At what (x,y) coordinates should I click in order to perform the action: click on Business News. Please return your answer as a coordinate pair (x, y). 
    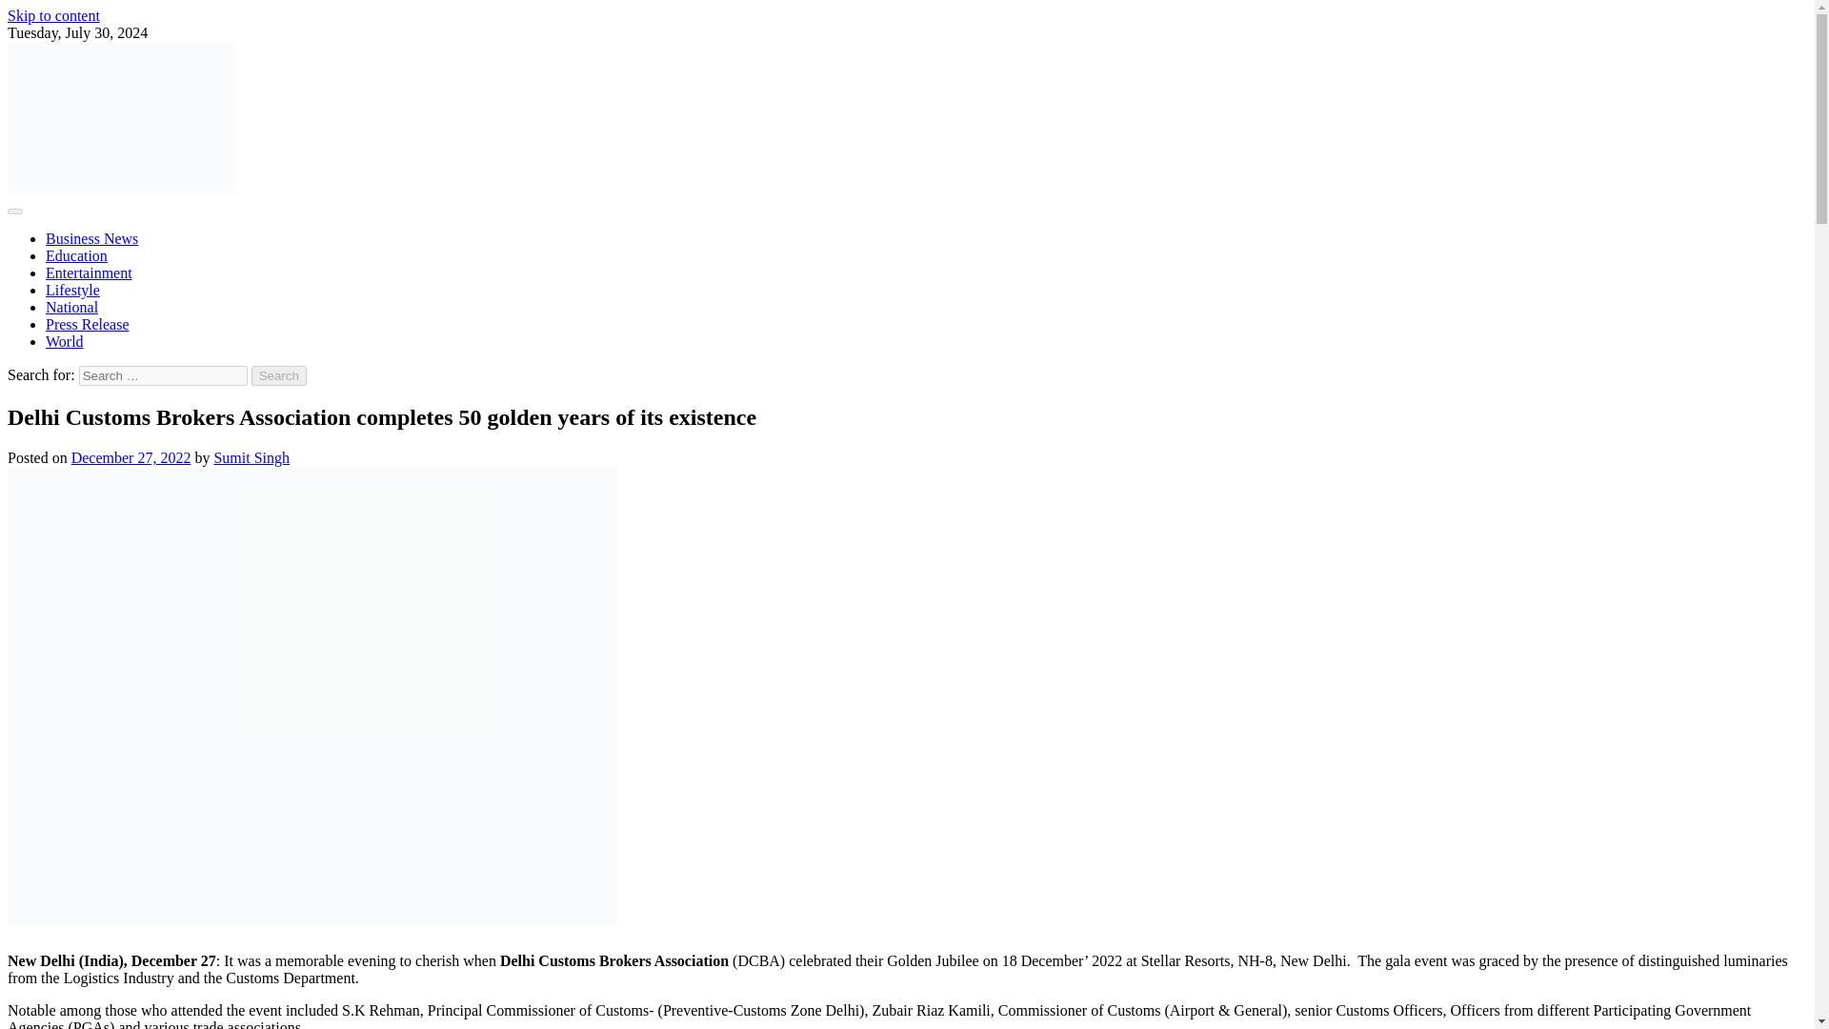
    Looking at the image, I should click on (91, 238).